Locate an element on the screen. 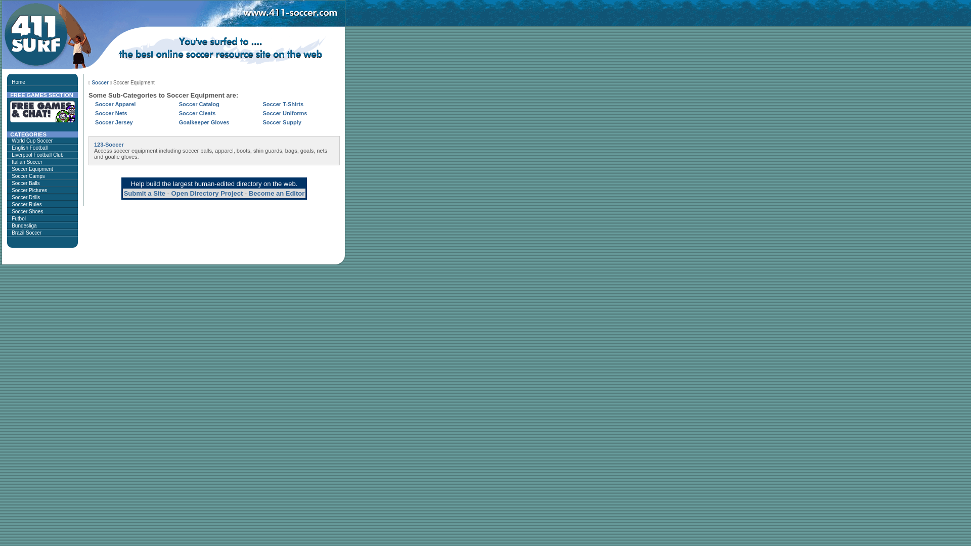 The height and width of the screenshot is (546, 971). Soccer Jersey is located at coordinates (114, 122).